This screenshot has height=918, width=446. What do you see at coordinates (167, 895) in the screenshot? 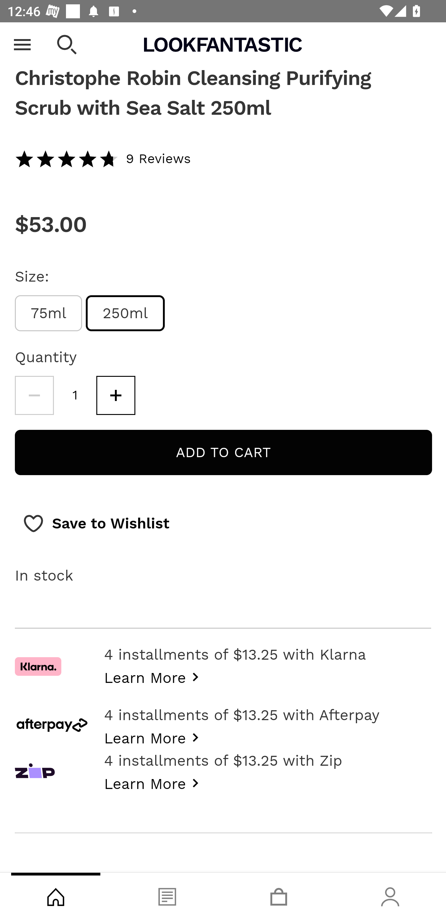
I see `Blog, tab, 2 of 4` at bounding box center [167, 895].